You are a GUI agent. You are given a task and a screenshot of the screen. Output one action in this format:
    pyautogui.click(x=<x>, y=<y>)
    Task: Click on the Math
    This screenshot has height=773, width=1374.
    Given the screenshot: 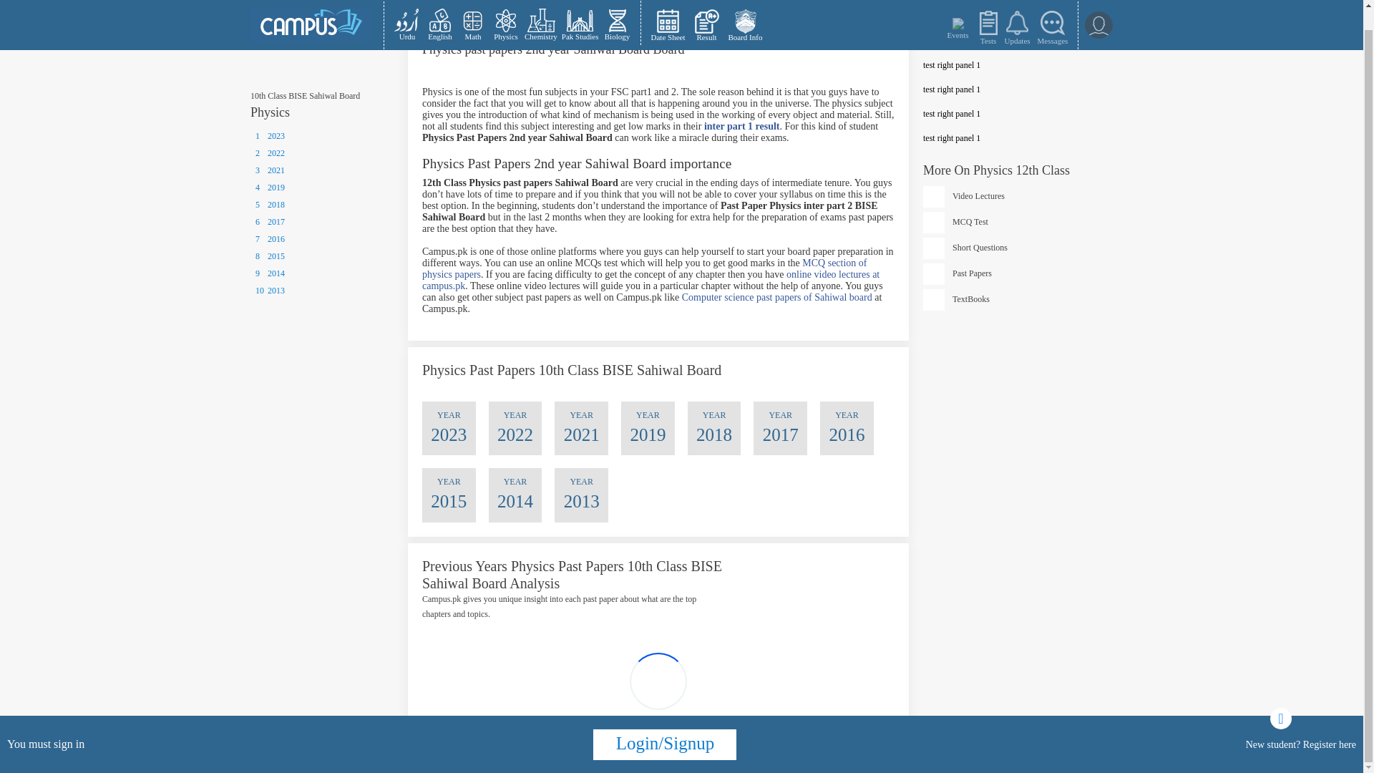 What is the action you would take?
    pyautogui.click(x=472, y=13)
    